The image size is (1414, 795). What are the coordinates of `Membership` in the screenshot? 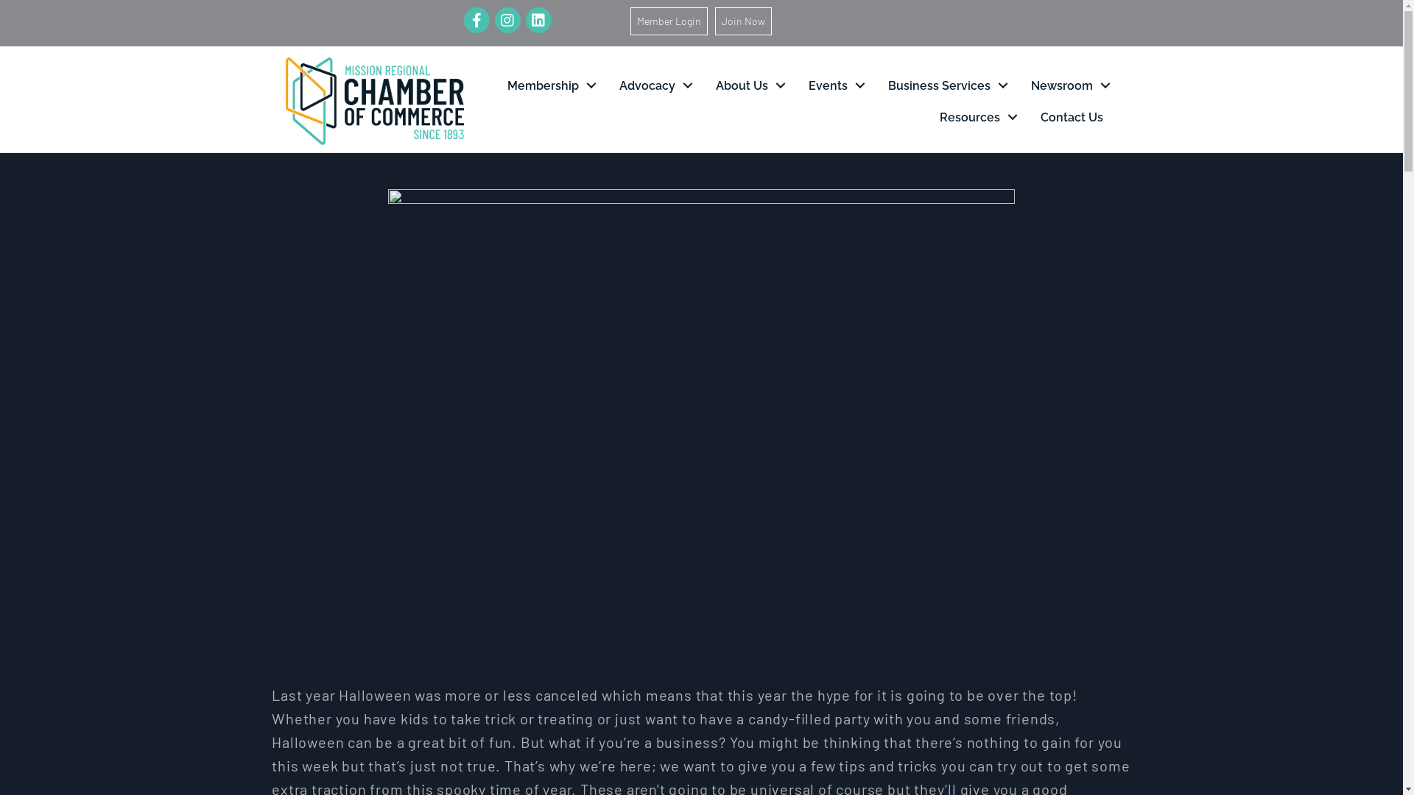 It's located at (548, 85).